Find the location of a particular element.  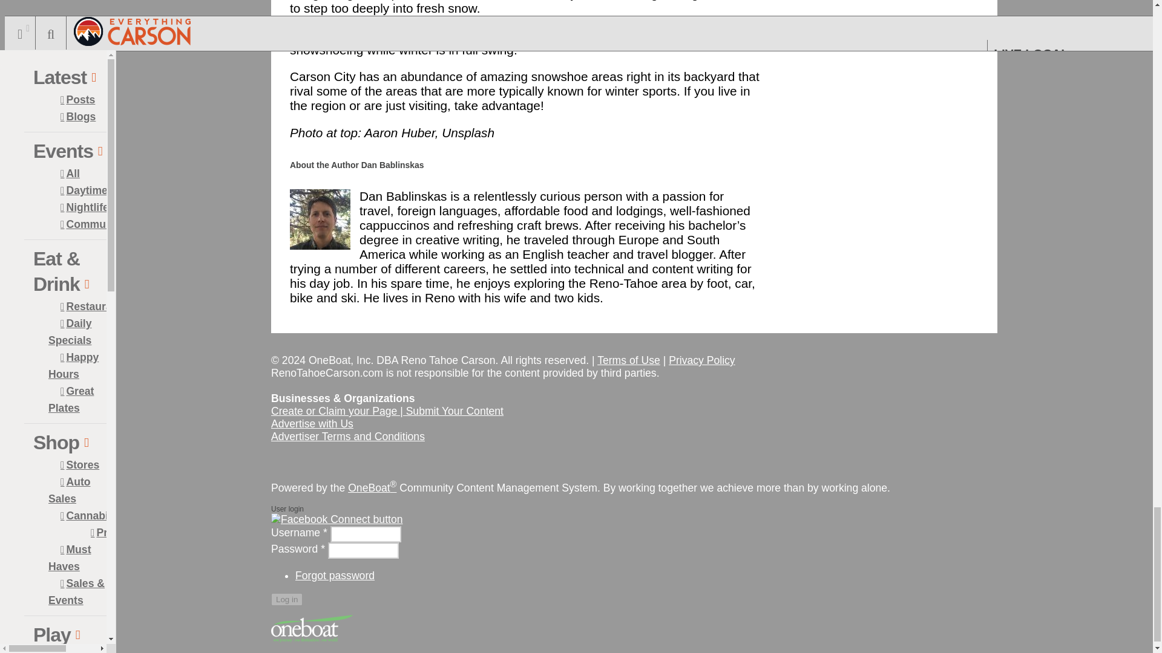

Reset a forgotten password. is located at coordinates (334, 576).